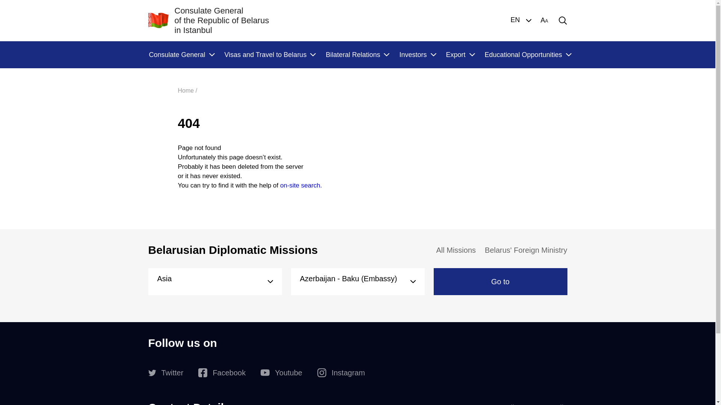 The height and width of the screenshot is (405, 721). Describe the element at coordinates (222, 373) in the screenshot. I see `Facebook` at that location.